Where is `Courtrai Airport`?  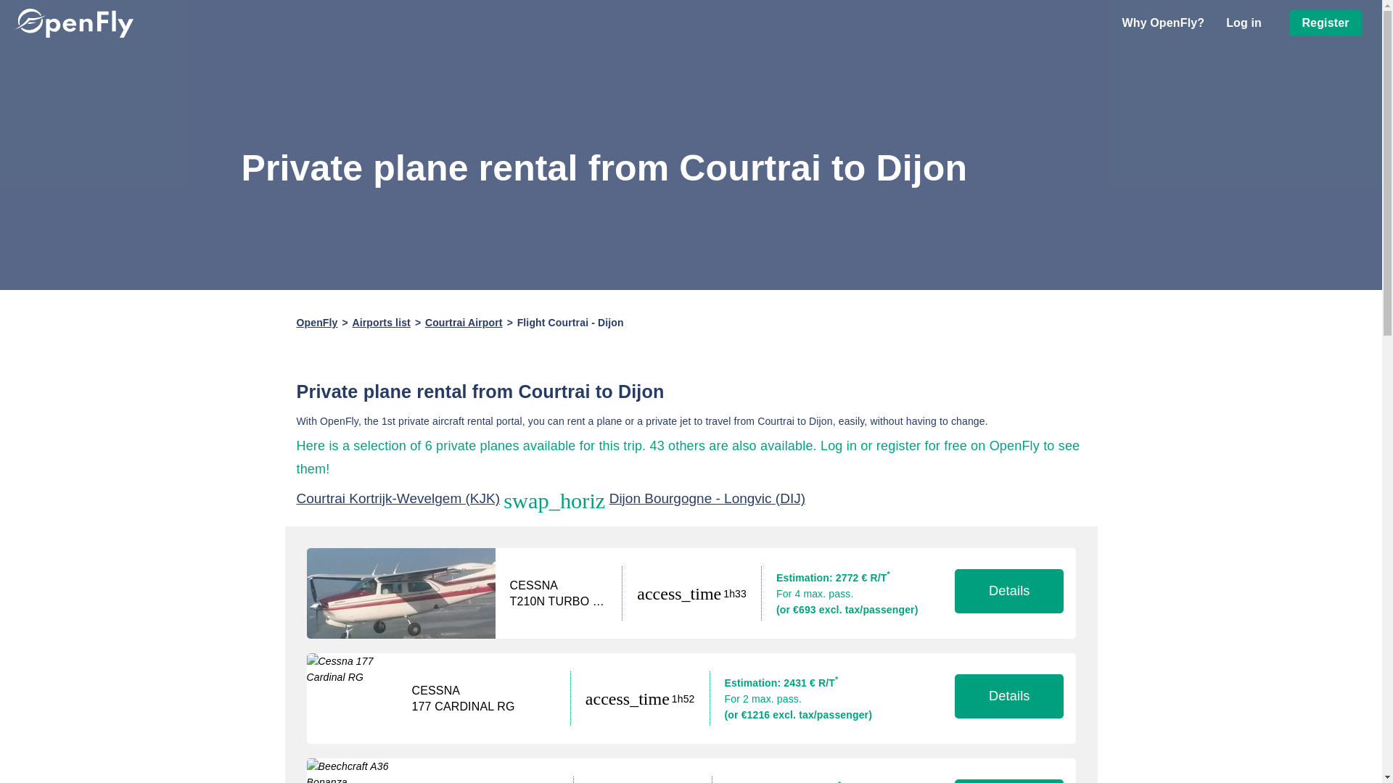 Courtrai Airport is located at coordinates (464, 322).